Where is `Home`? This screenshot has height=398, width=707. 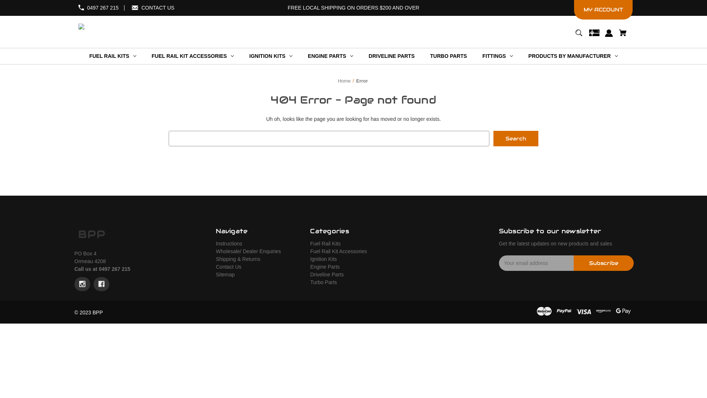 Home is located at coordinates (344, 81).